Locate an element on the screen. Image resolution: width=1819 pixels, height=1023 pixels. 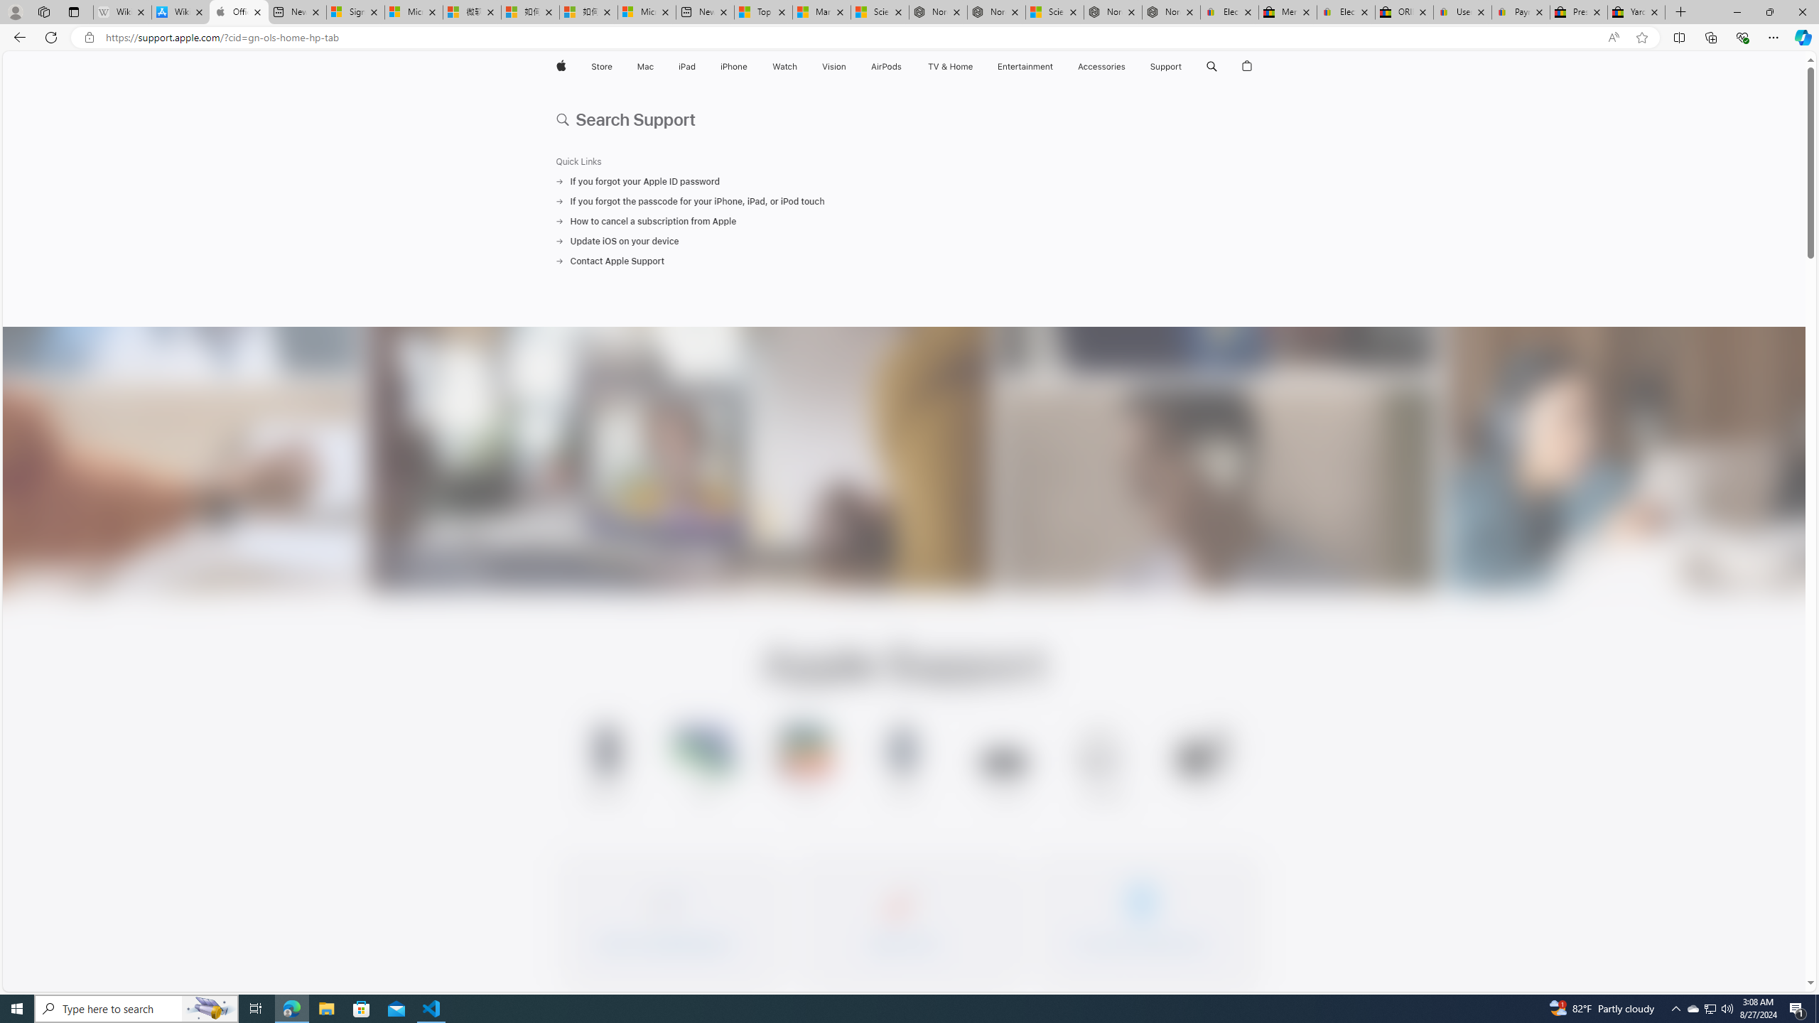
Mac is located at coordinates (644, 67).